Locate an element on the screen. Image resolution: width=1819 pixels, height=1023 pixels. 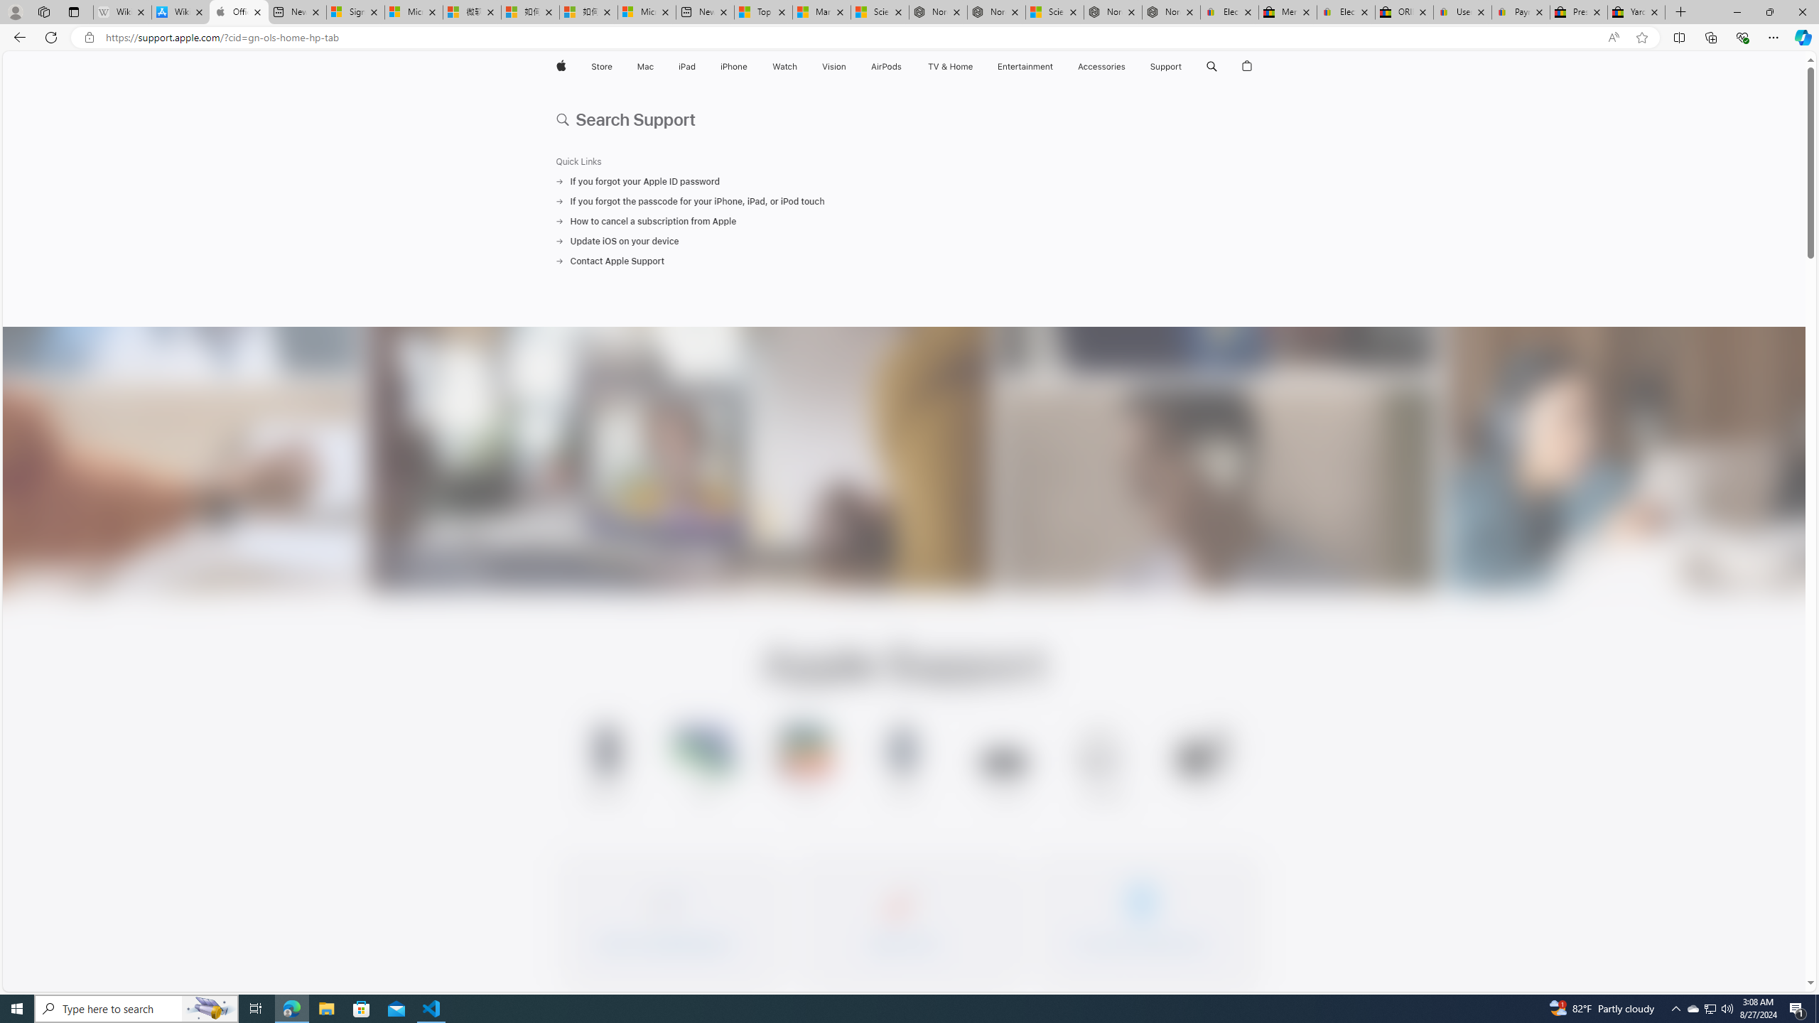
Mac is located at coordinates (644, 67).